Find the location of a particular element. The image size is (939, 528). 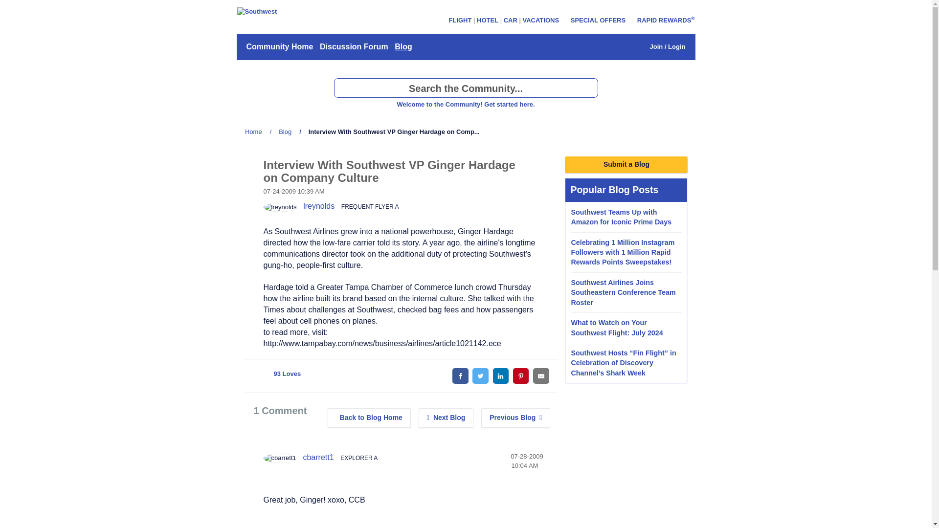

Home is located at coordinates (253, 132).